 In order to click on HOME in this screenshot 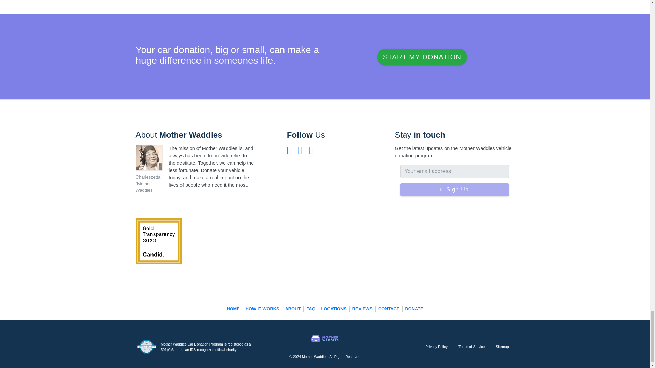, I will do `click(233, 308)`.